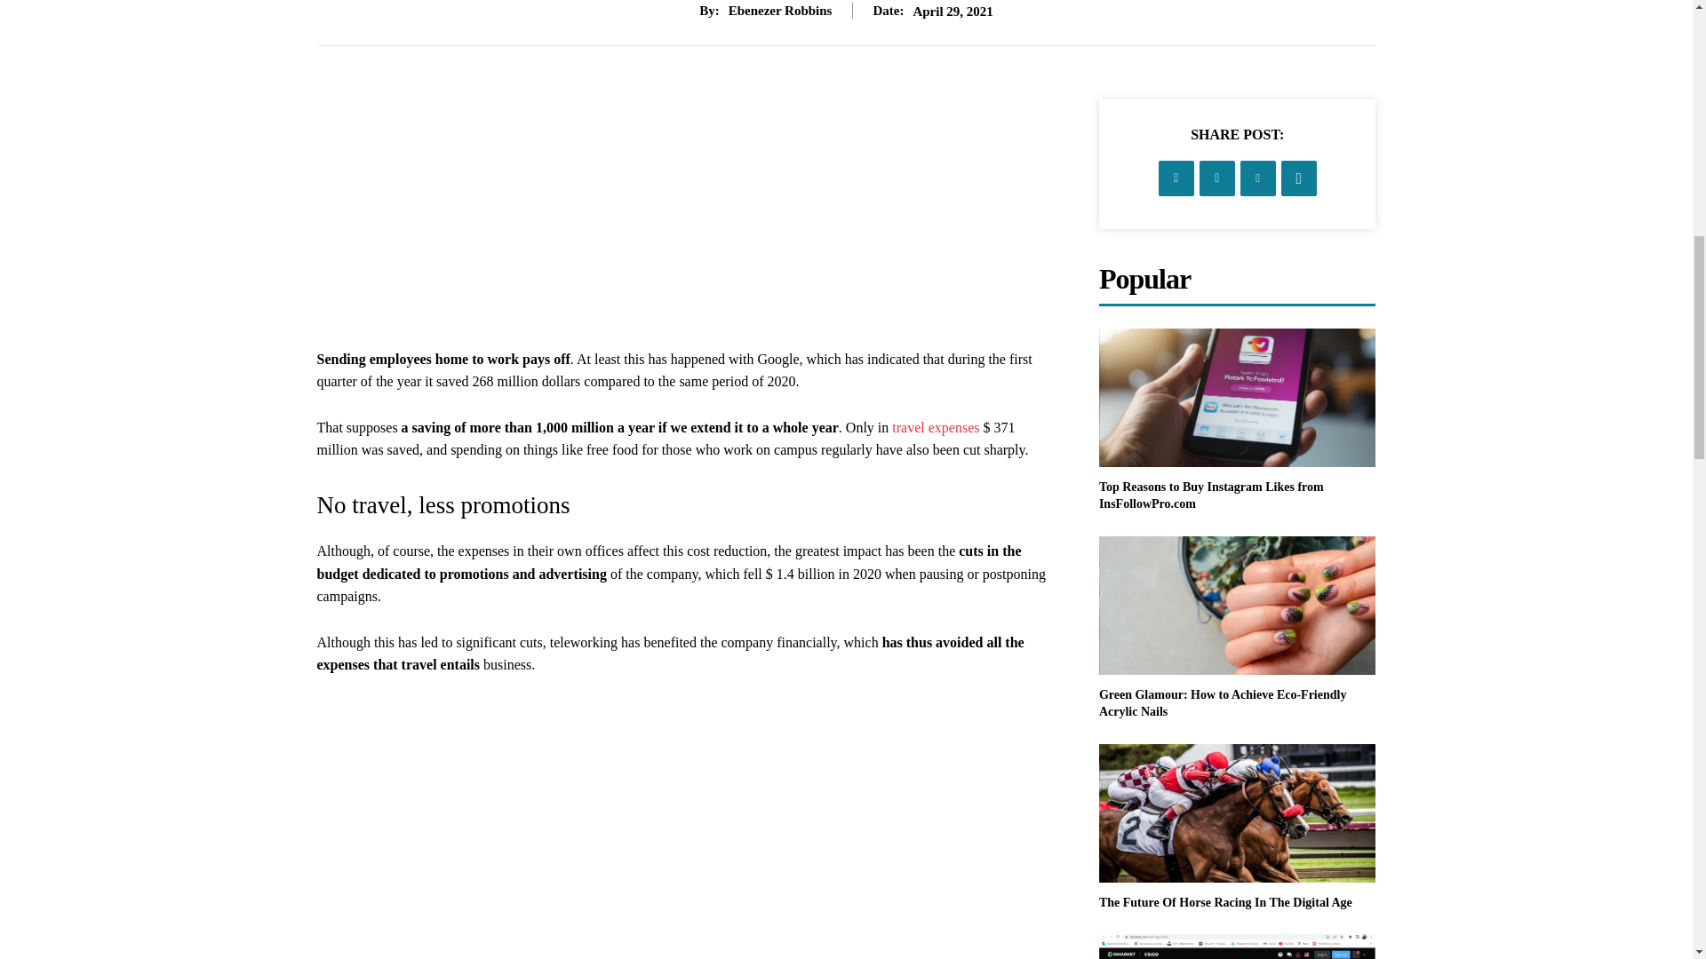 The image size is (1706, 959). What do you see at coordinates (1258, 178) in the screenshot?
I see `Pinterest` at bounding box center [1258, 178].